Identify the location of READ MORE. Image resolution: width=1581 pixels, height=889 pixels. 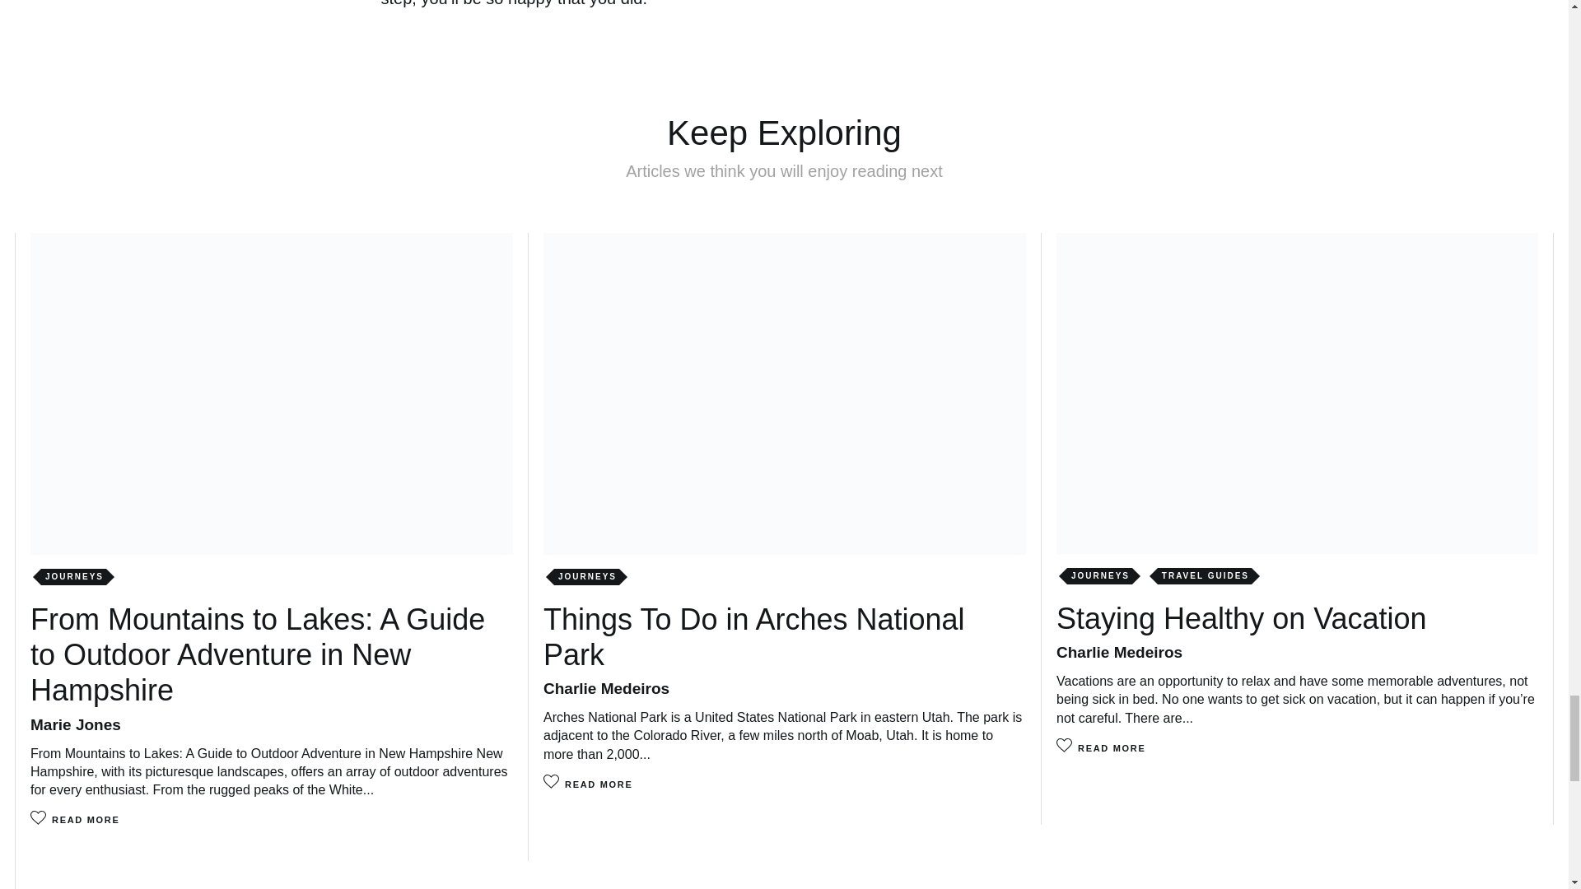
(599, 784).